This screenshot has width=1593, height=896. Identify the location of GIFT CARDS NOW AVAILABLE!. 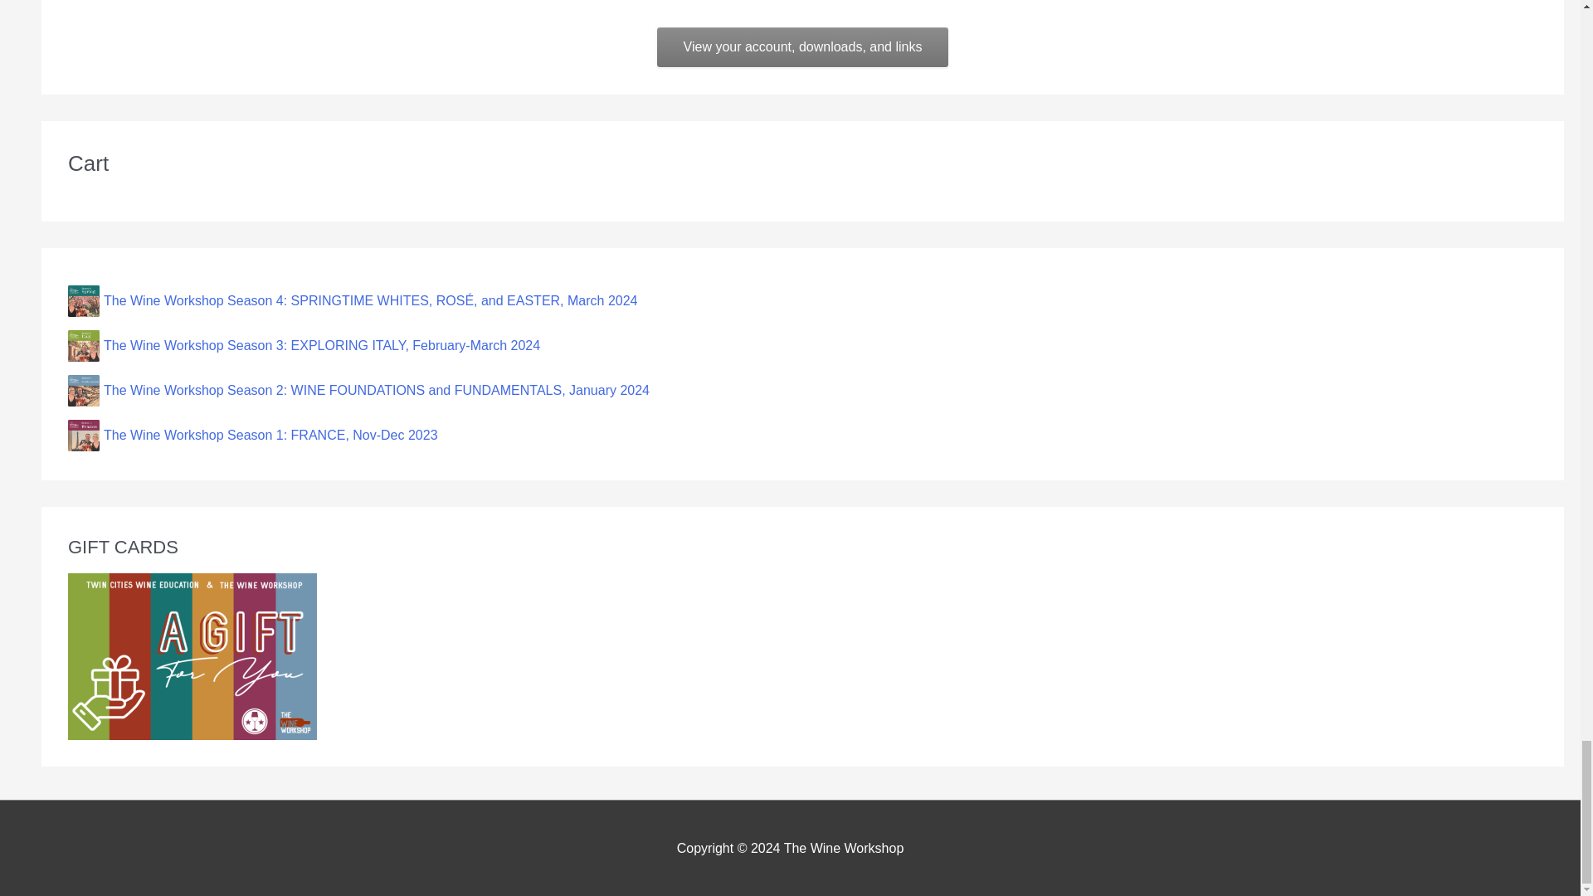
(192, 657).